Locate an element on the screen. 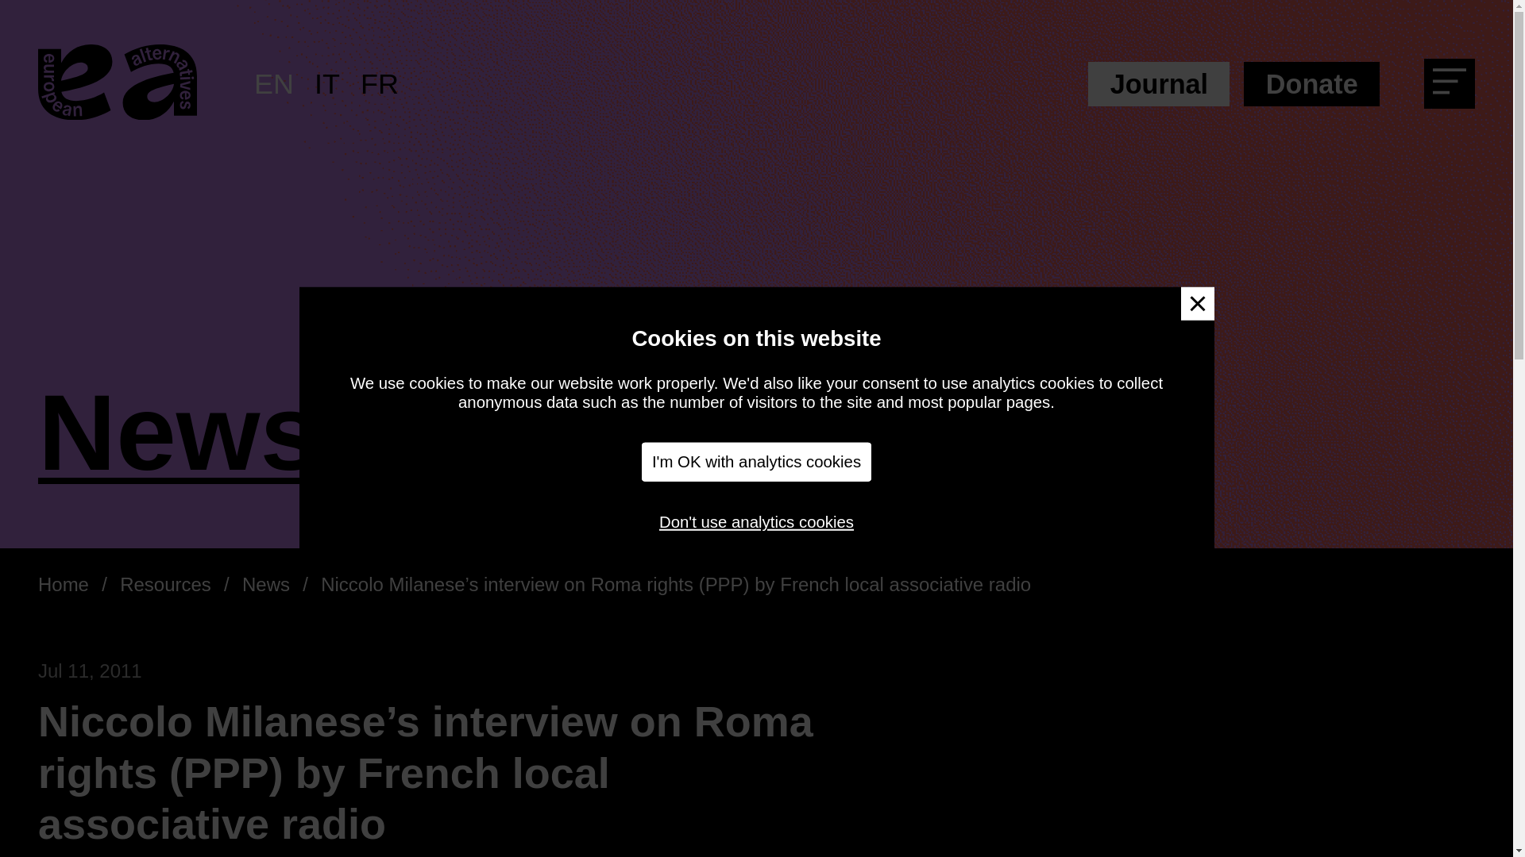  FR is located at coordinates (379, 84).